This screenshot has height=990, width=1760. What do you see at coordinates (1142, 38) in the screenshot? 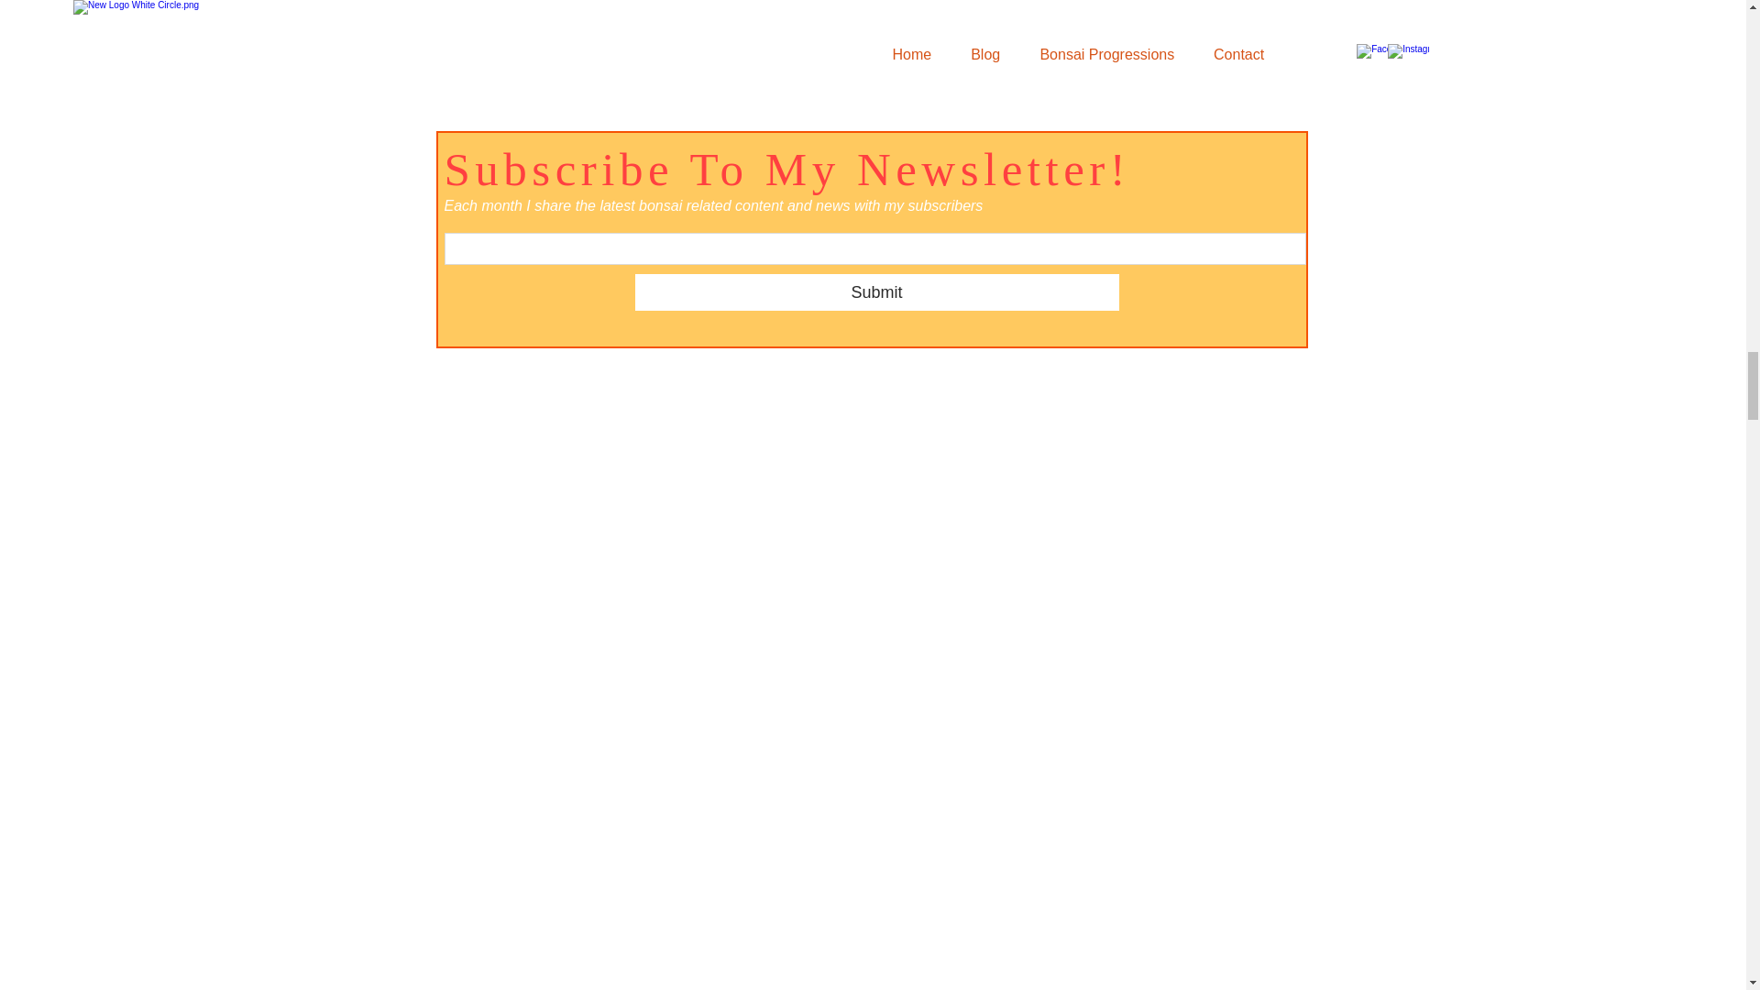
I see `0` at bounding box center [1142, 38].